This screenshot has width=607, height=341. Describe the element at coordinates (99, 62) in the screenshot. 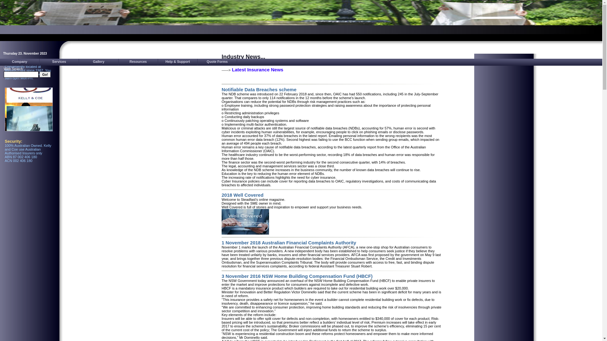

I see `Gallery` at that location.